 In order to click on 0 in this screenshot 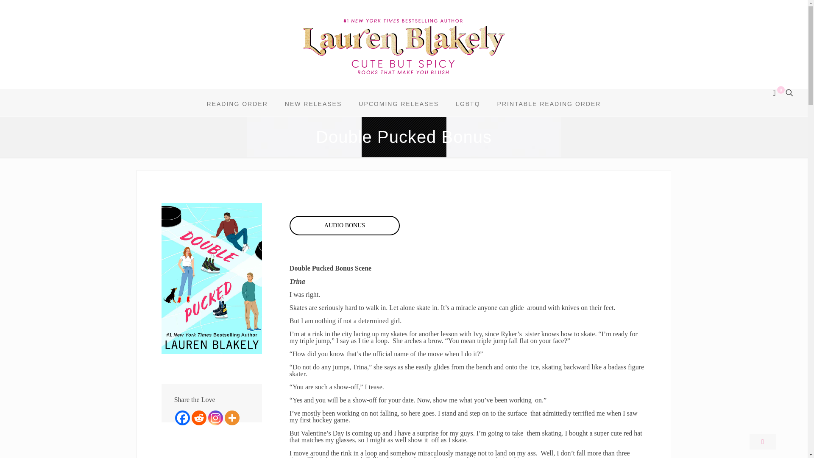, I will do `click(777, 93)`.